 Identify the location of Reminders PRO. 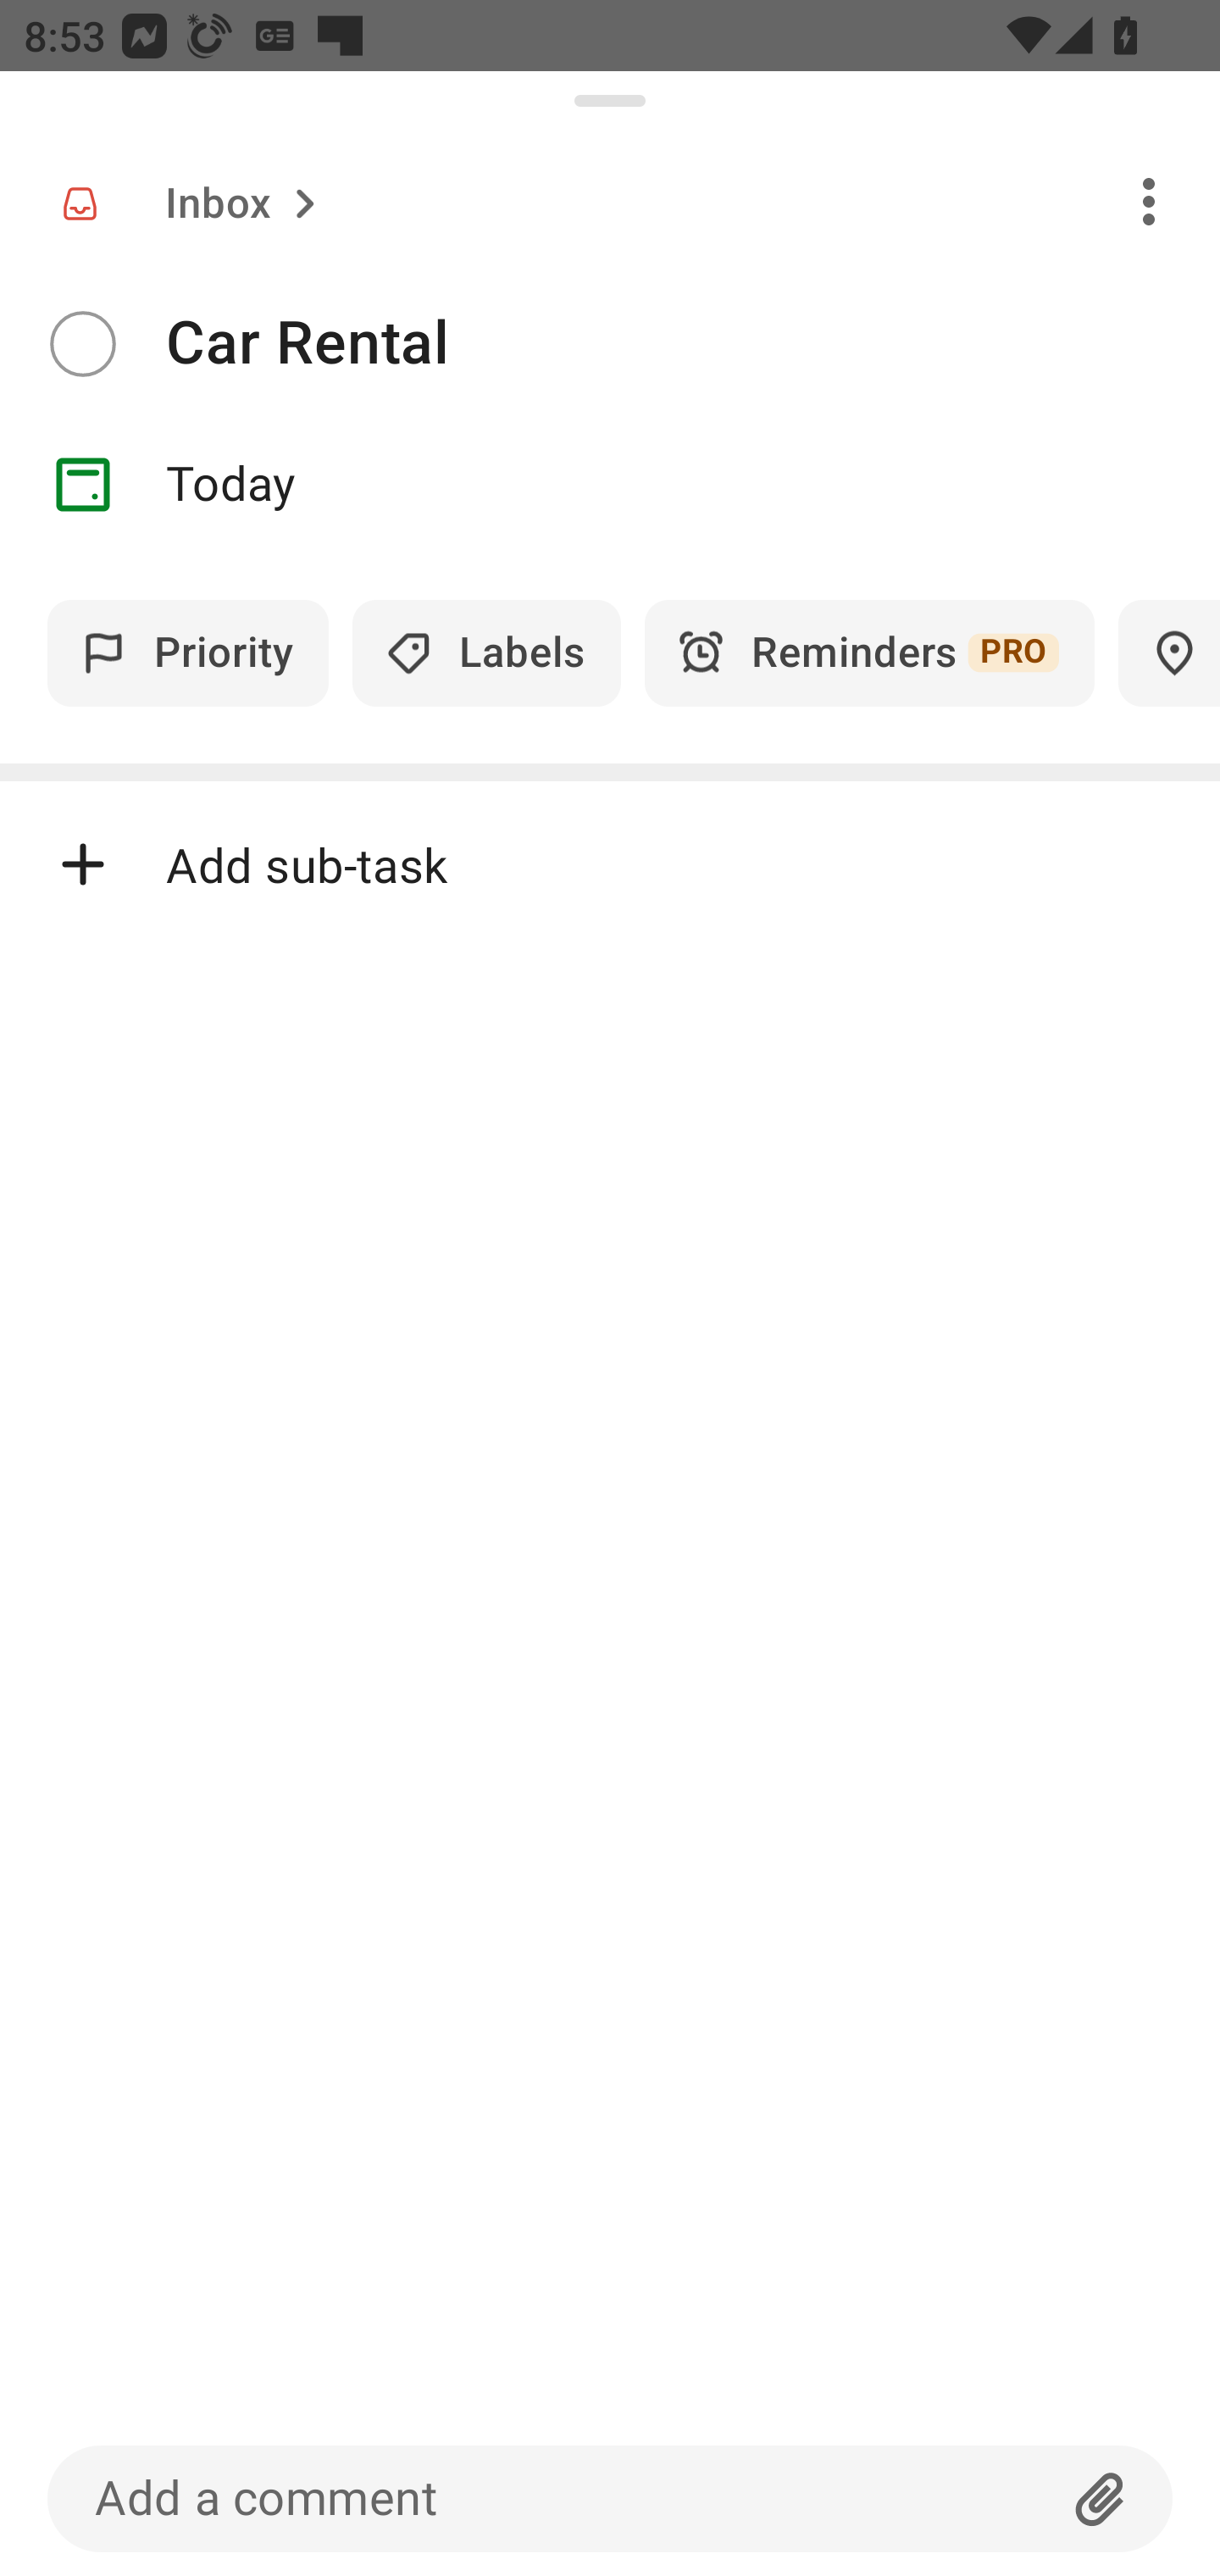
(869, 652).